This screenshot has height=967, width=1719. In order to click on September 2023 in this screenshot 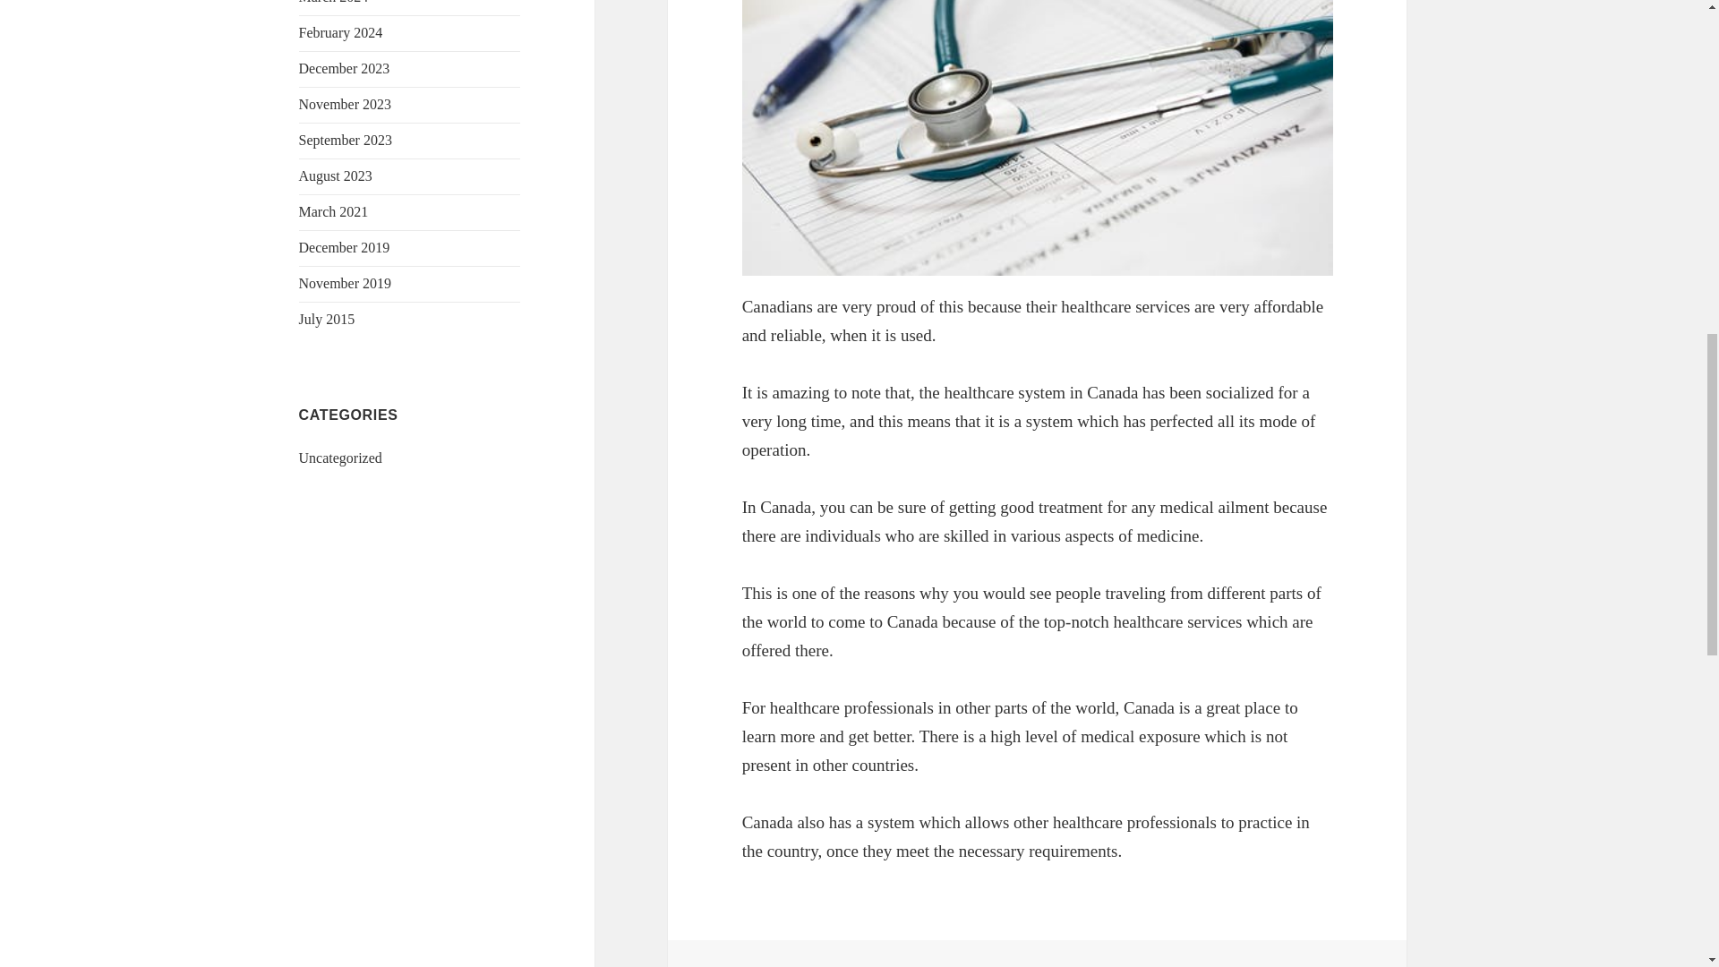, I will do `click(346, 140)`.